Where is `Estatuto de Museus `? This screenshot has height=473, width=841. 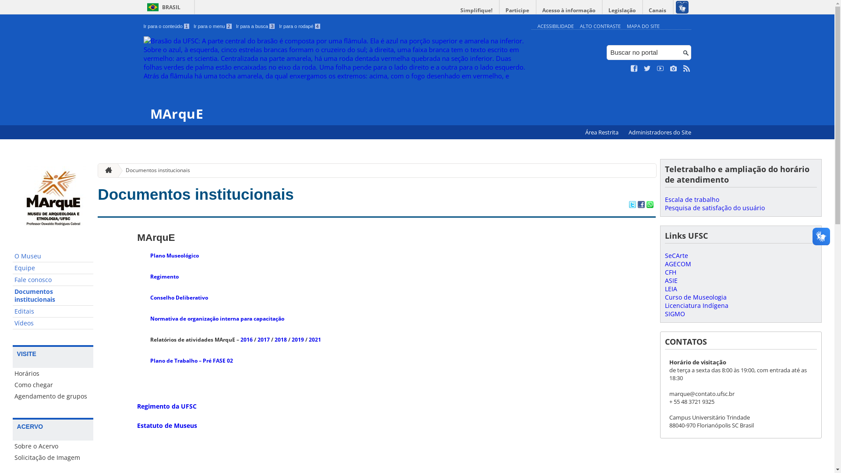
Estatuto de Museus  is located at coordinates (168, 426).